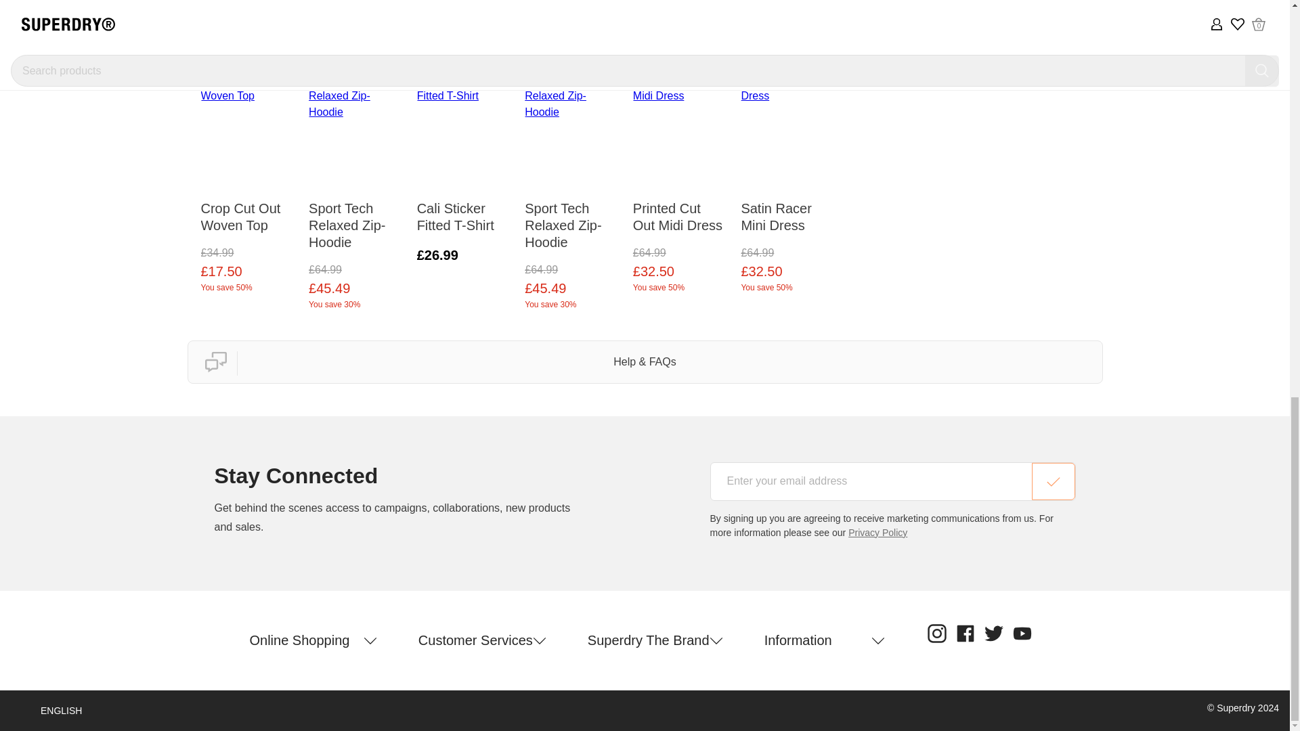  Describe the element at coordinates (247, 210) in the screenshot. I see `Crop Cut Out Woven Top` at that location.